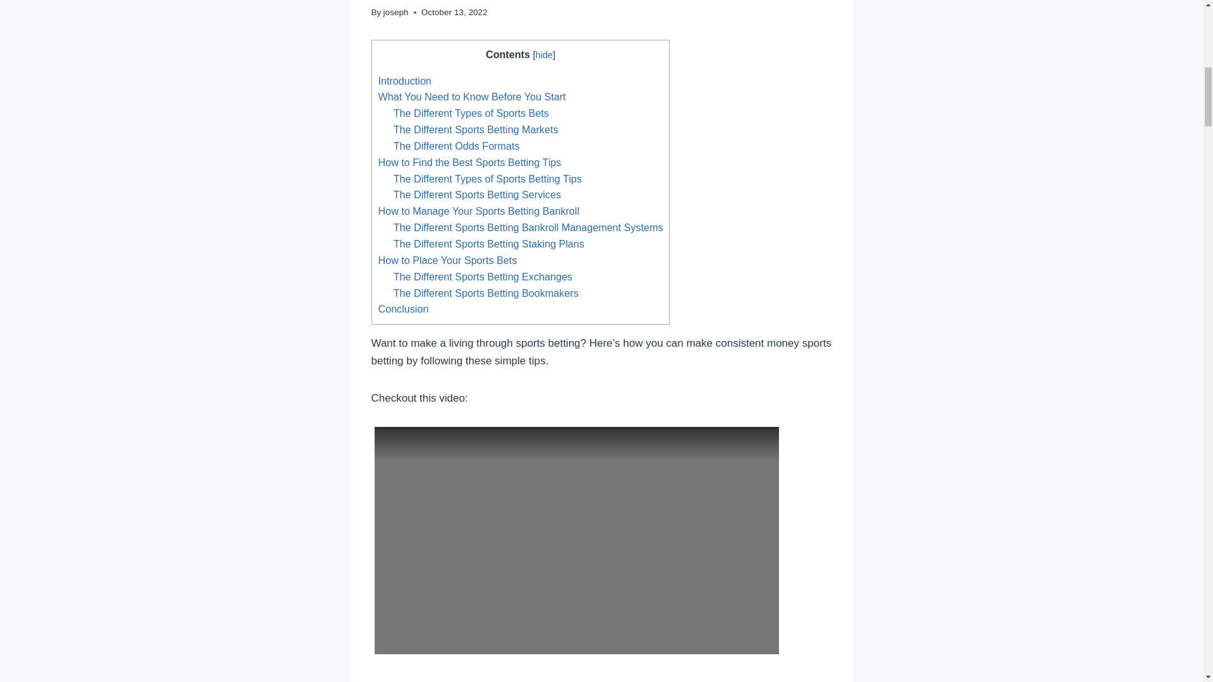 The width and height of the screenshot is (1213, 682). Describe the element at coordinates (475, 129) in the screenshot. I see `The Different Sports Betting Markets` at that location.